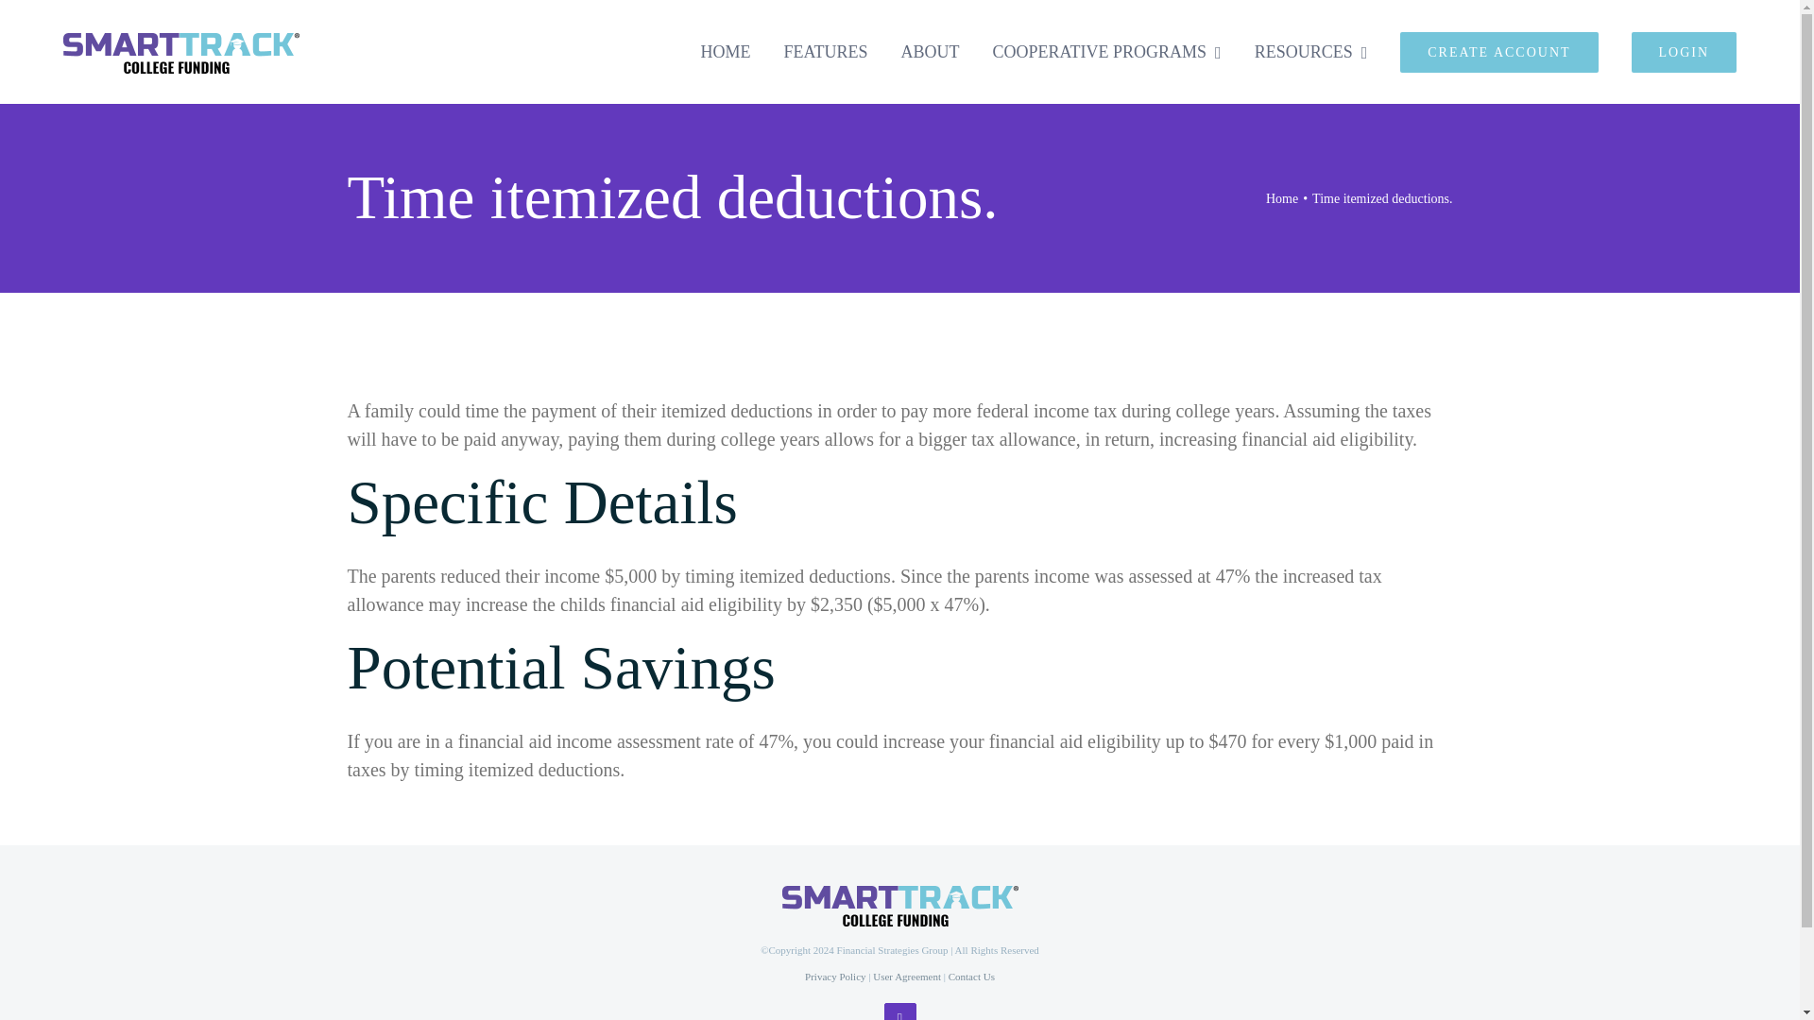  I want to click on CREATE ACCOUNT, so click(1498, 51).